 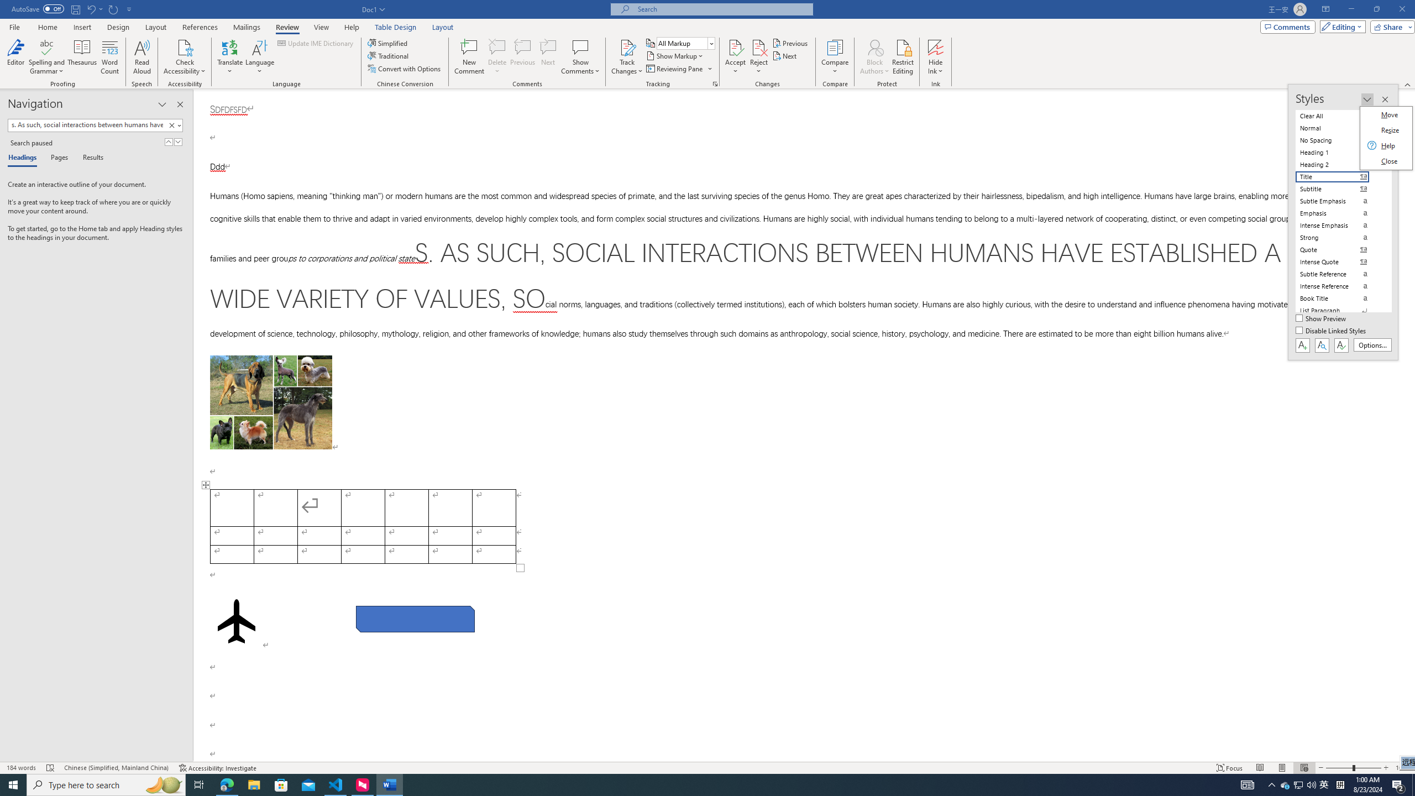 What do you see at coordinates (236, 621) in the screenshot?
I see `Airplane with solid fill` at bounding box center [236, 621].